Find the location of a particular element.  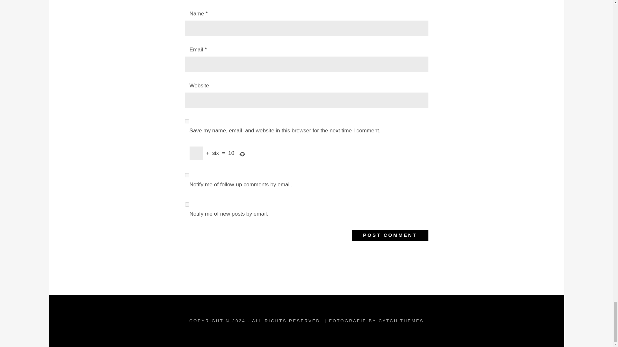

yes is located at coordinates (187, 121).